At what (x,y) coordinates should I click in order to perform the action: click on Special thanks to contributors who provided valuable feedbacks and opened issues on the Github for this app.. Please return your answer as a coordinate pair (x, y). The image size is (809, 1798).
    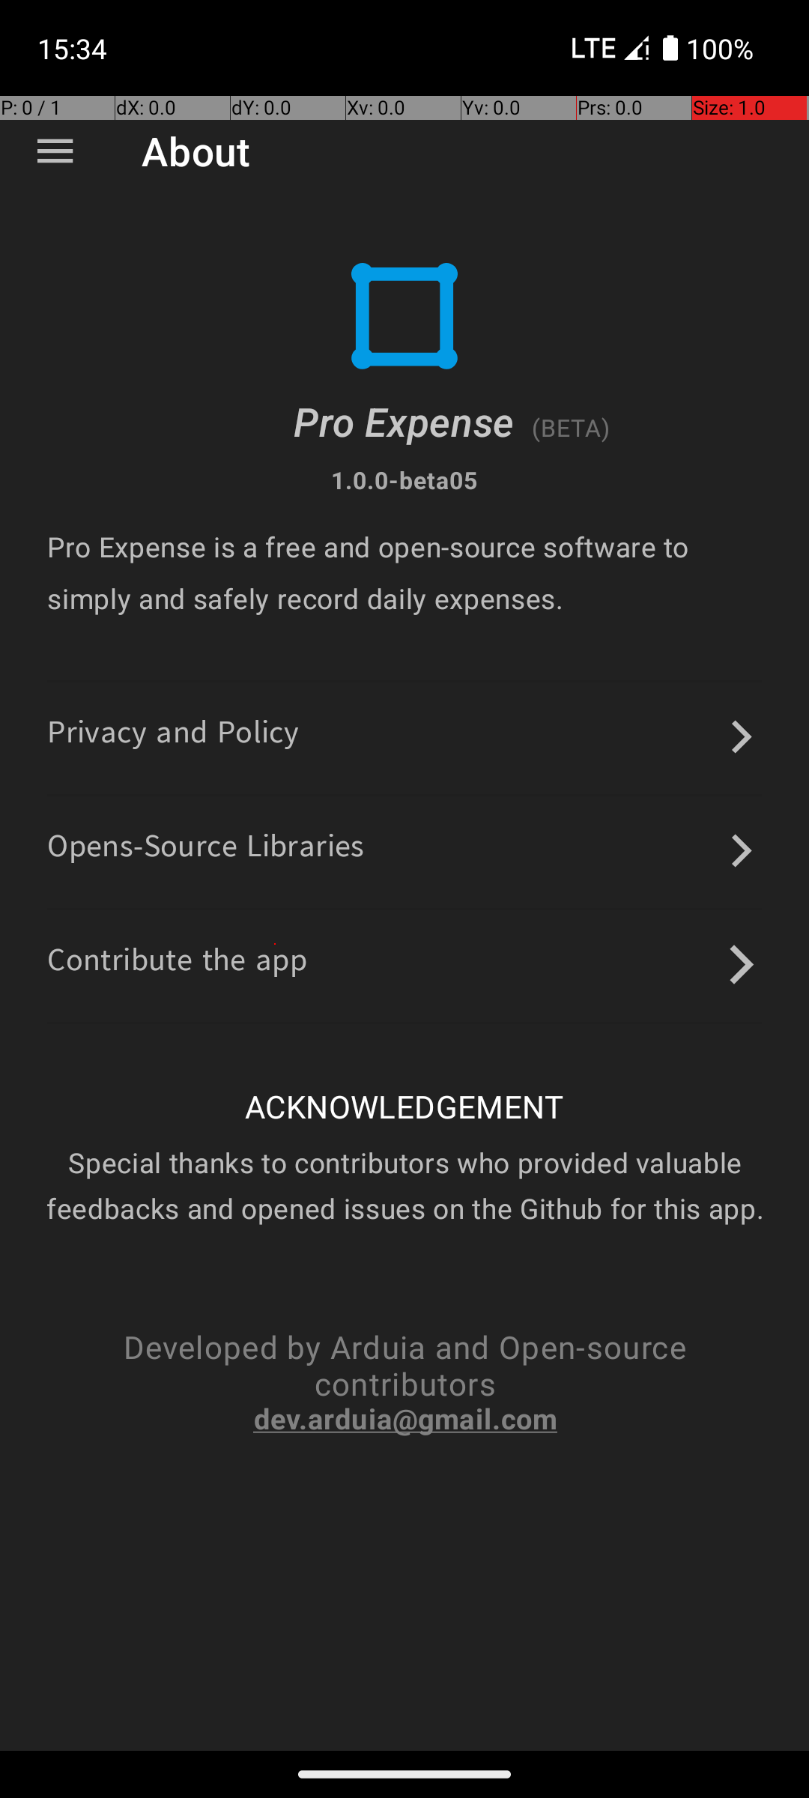
    Looking at the image, I should click on (404, 1185).